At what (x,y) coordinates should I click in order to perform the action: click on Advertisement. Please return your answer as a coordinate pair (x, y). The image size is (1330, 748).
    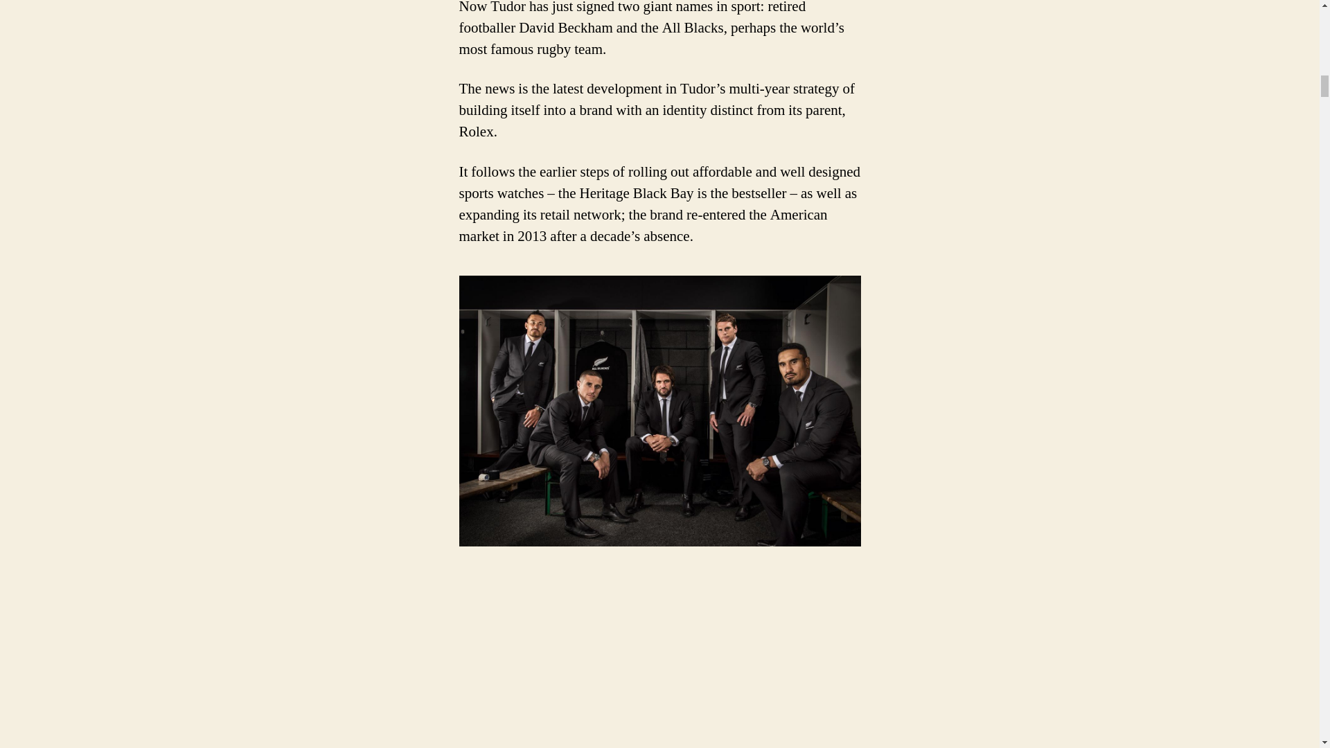
    Looking at the image, I should click on (201, 661).